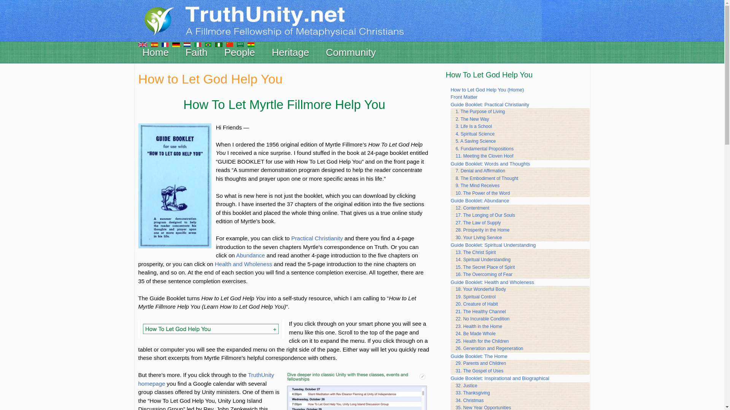 Image resolution: width=730 pixels, height=410 pixels. What do you see at coordinates (229, 44) in the screenshot?
I see `China` at bounding box center [229, 44].